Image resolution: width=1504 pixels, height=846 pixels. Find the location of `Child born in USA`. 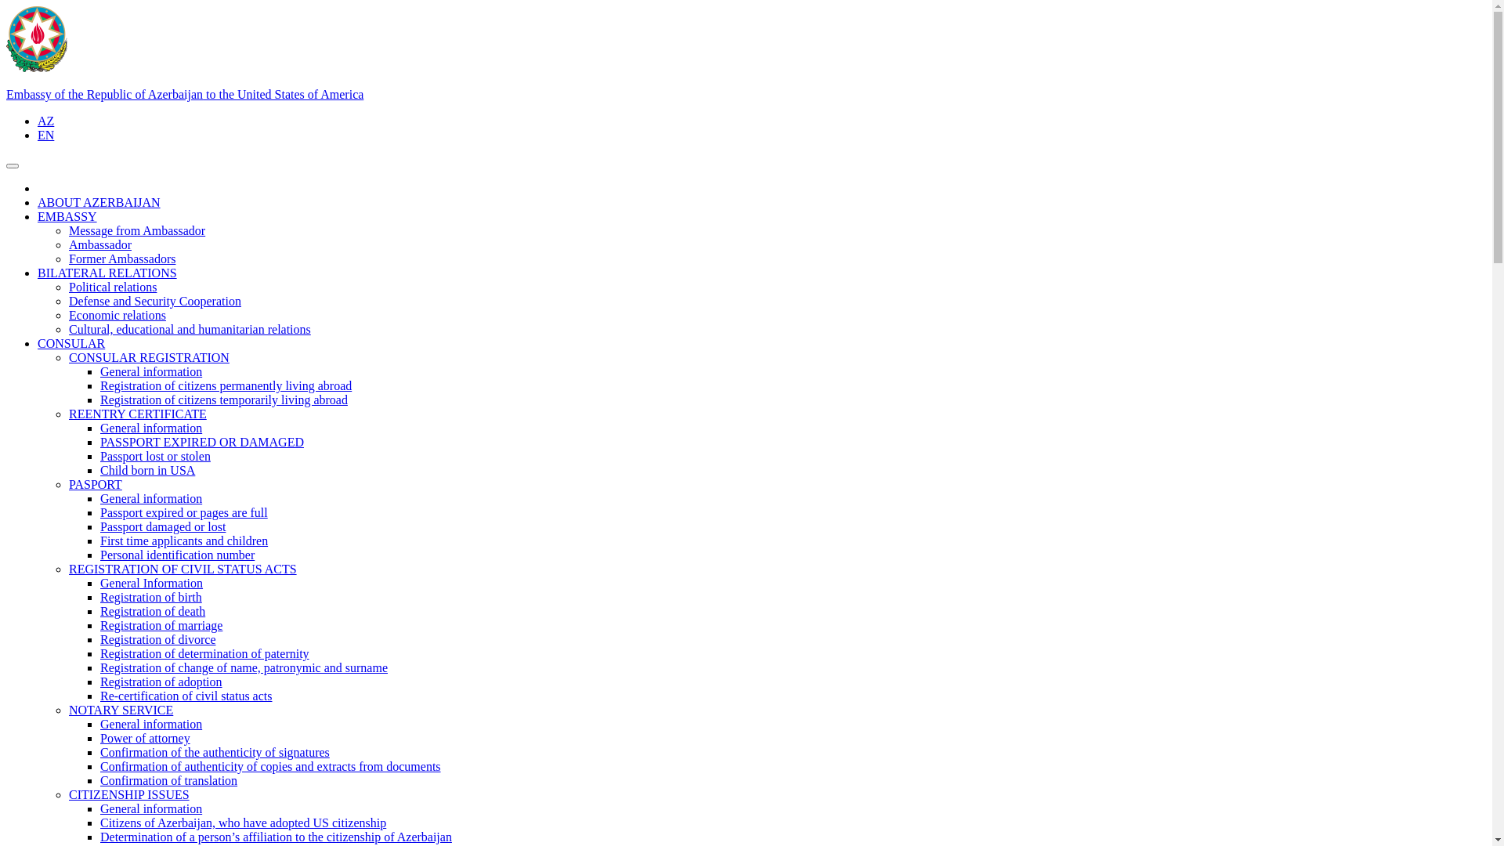

Child born in USA is located at coordinates (147, 470).